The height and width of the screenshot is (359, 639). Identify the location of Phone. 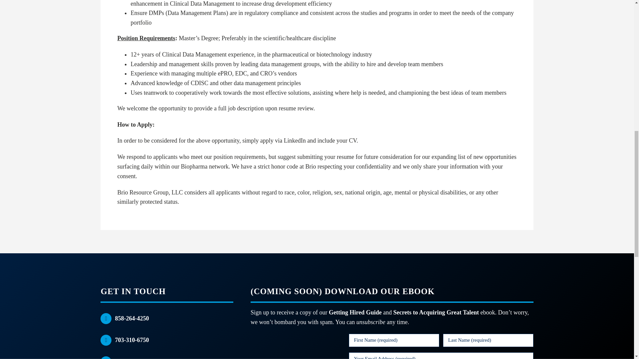
(106, 340).